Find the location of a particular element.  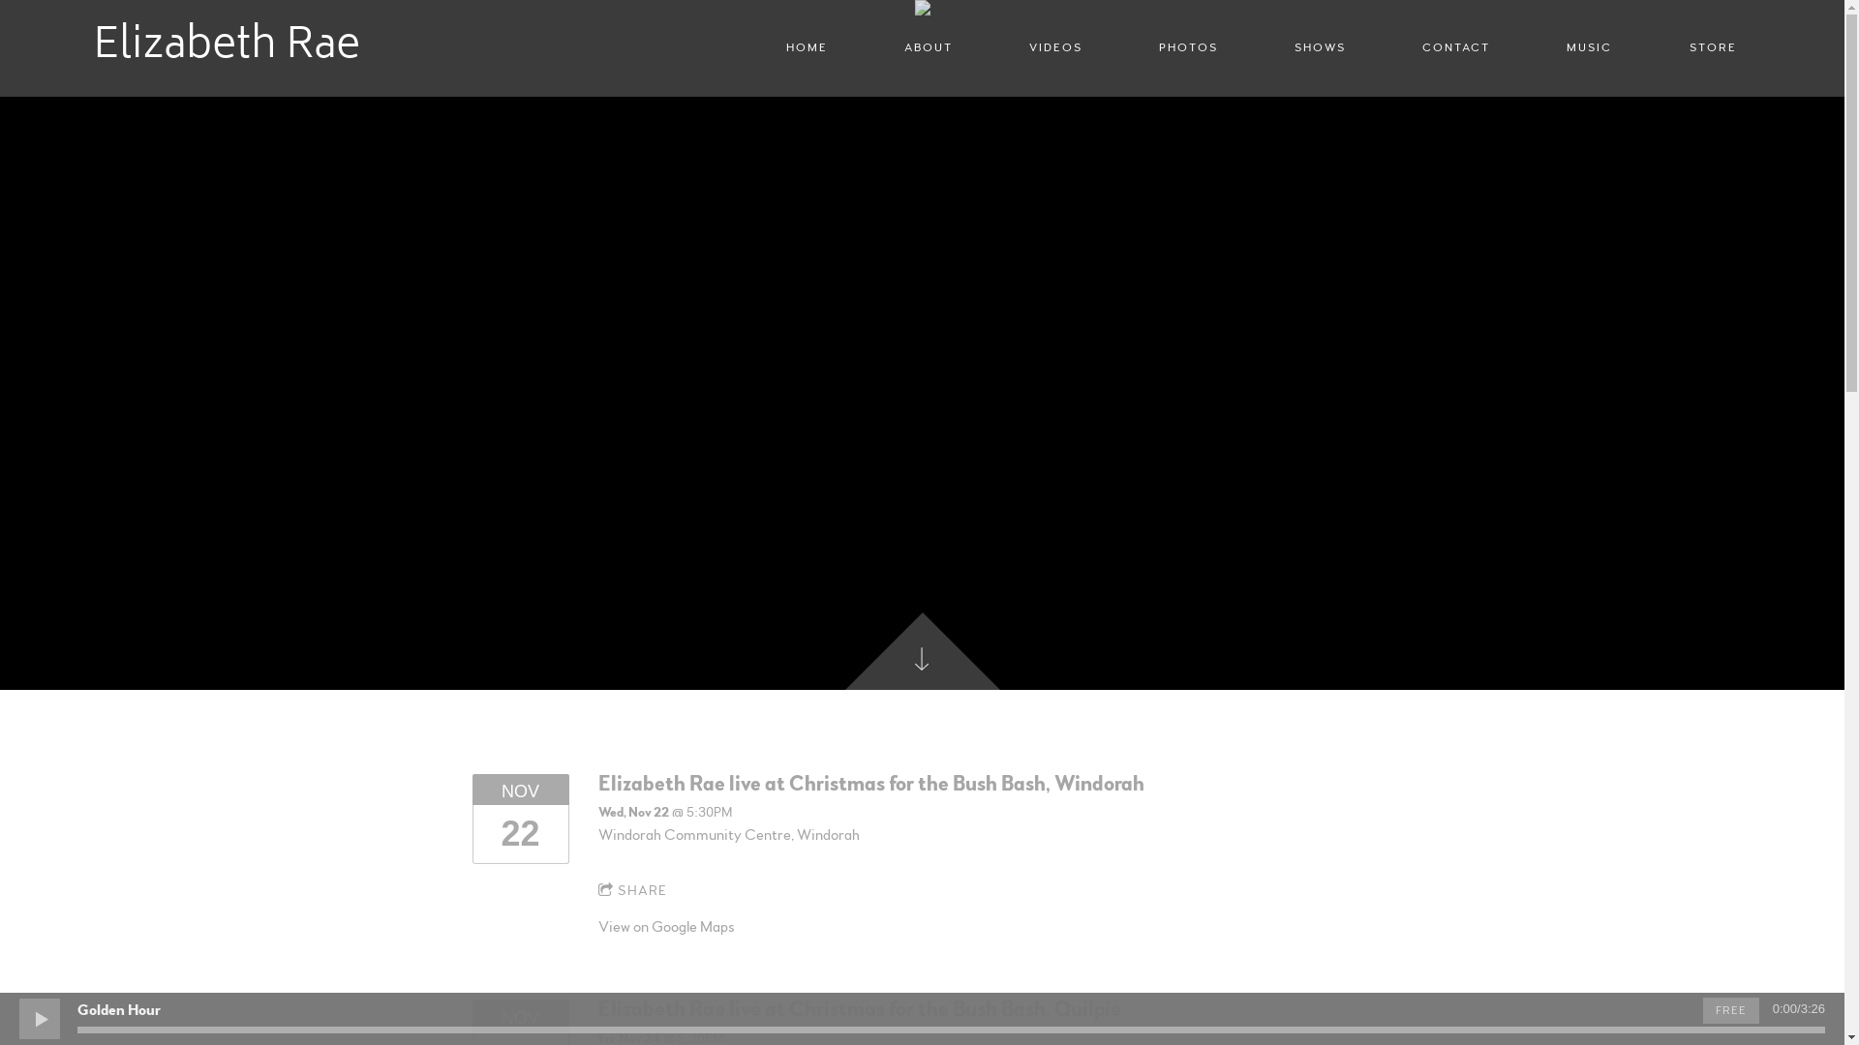

Elizabeth Rae live at Christmas for the Bush Bash, Quilpie is located at coordinates (860, 1009).